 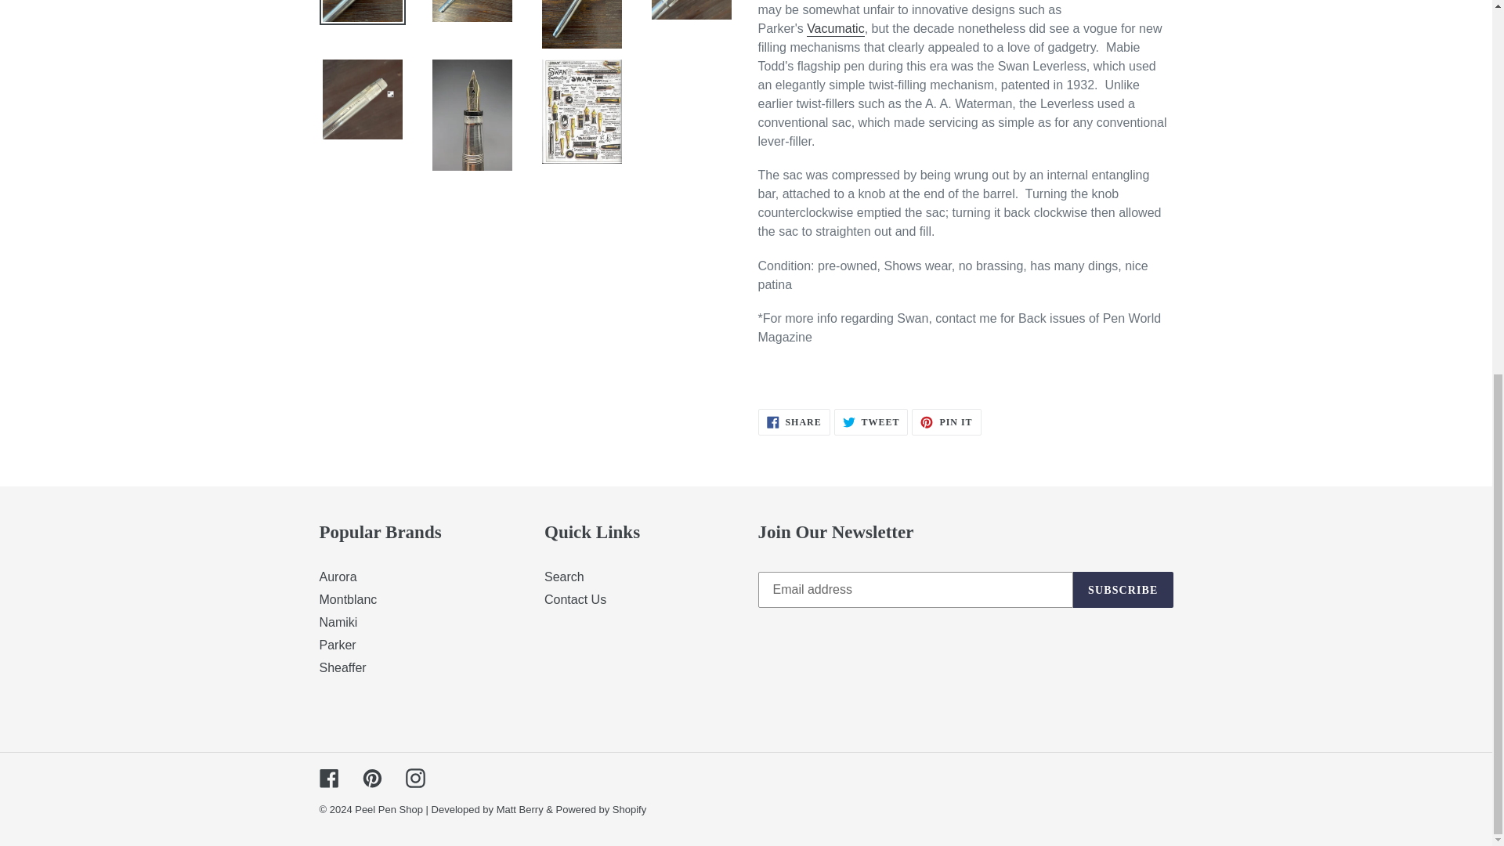 What do you see at coordinates (794, 421) in the screenshot?
I see `Vacumatic` at bounding box center [794, 421].